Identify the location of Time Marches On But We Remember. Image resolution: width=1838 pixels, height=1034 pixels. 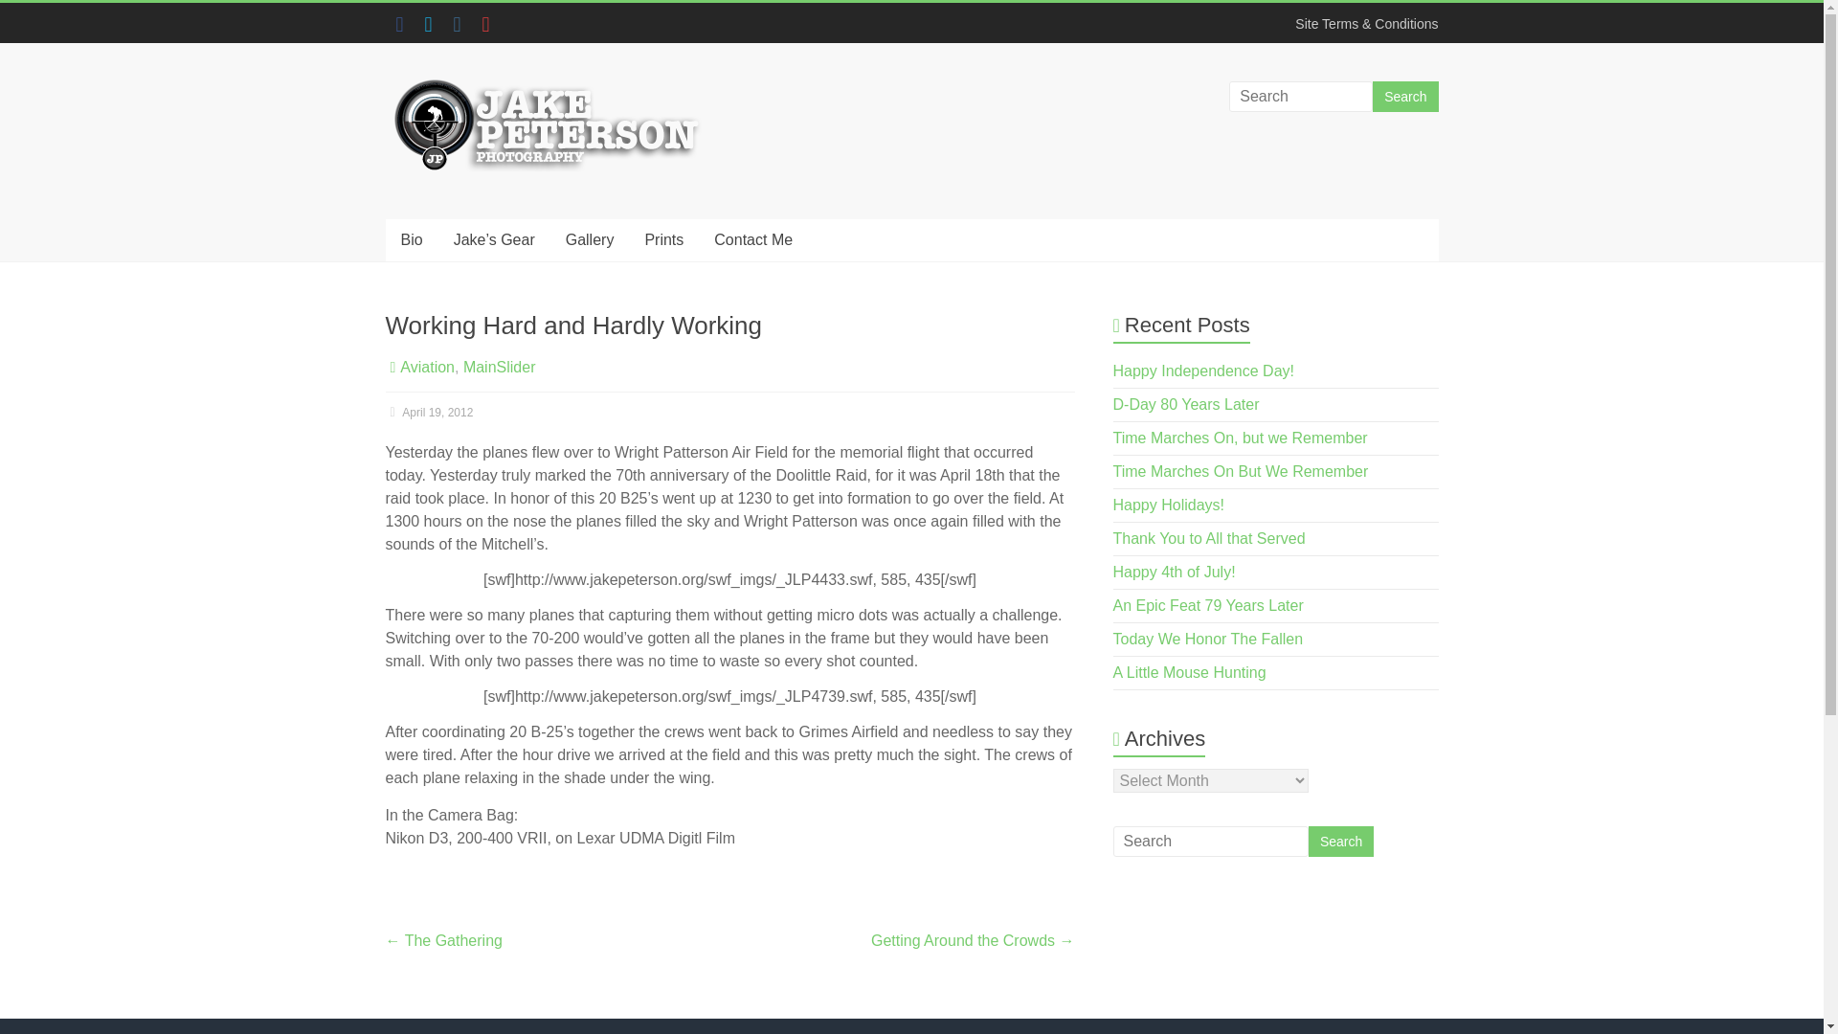
(1241, 471).